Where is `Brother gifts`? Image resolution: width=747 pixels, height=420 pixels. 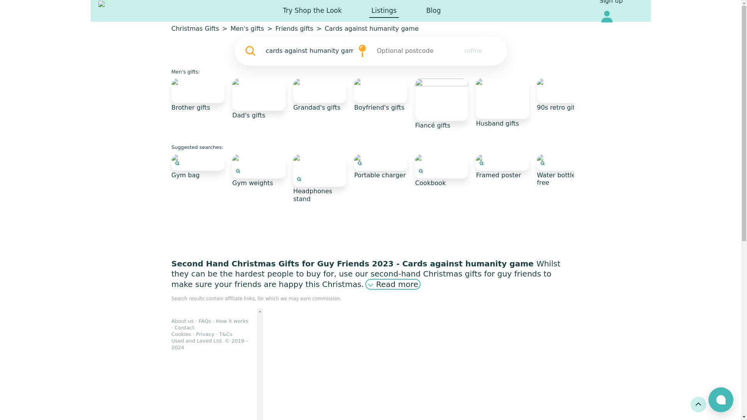
Brother gifts is located at coordinates (198, 95).